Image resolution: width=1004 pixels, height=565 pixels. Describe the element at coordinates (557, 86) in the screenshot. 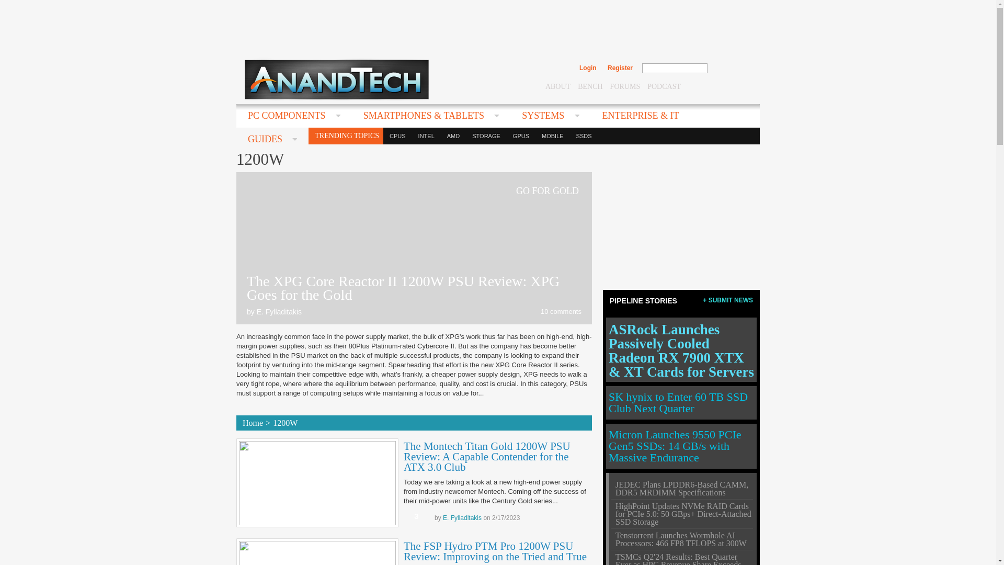

I see `ABOUT` at that location.